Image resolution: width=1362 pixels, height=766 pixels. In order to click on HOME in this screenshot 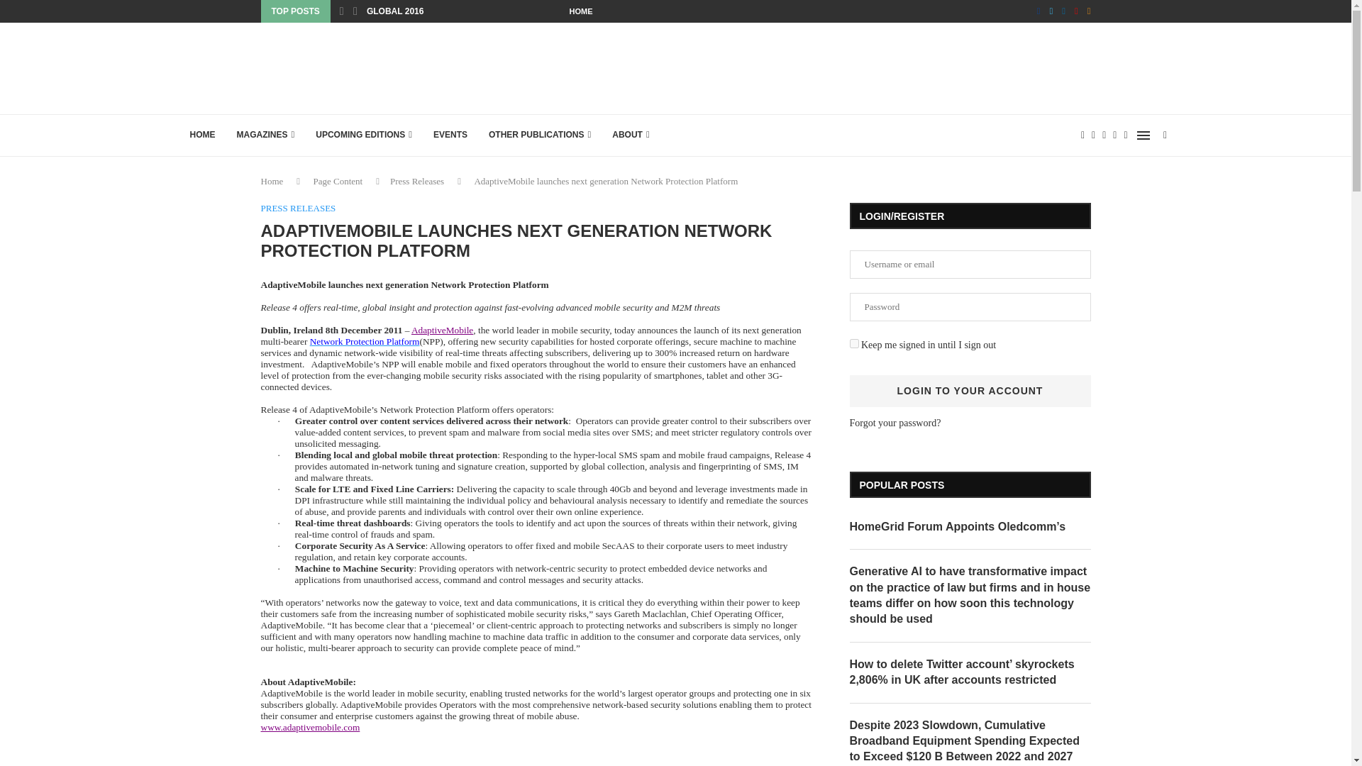, I will do `click(580, 11)`.